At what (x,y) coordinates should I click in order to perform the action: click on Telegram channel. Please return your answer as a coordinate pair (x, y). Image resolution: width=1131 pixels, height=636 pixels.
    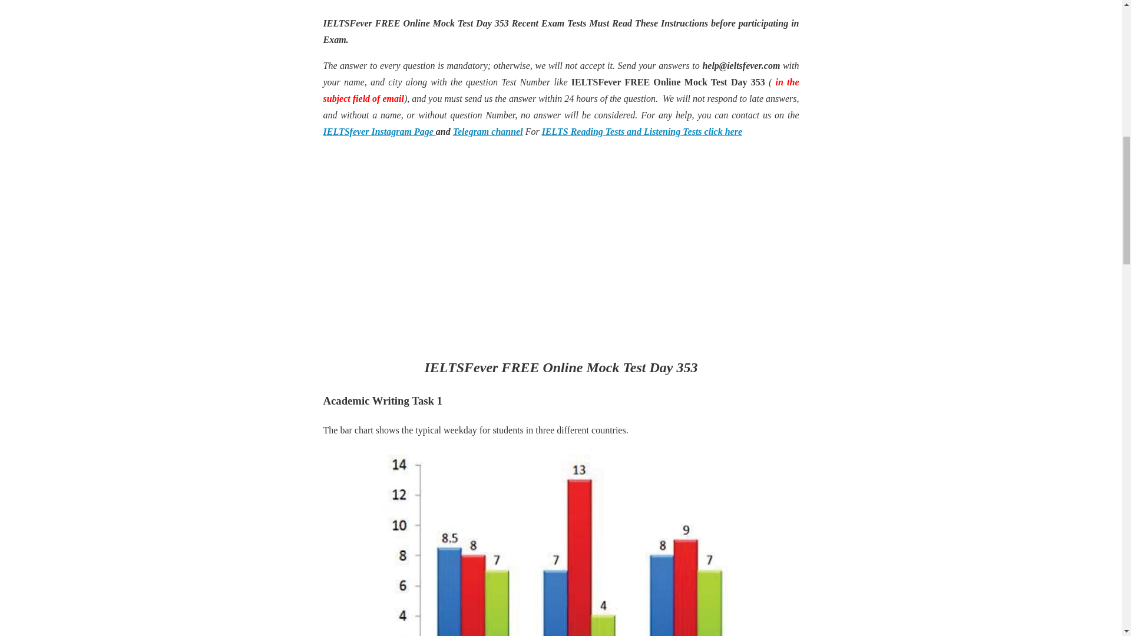
    Looking at the image, I should click on (488, 131).